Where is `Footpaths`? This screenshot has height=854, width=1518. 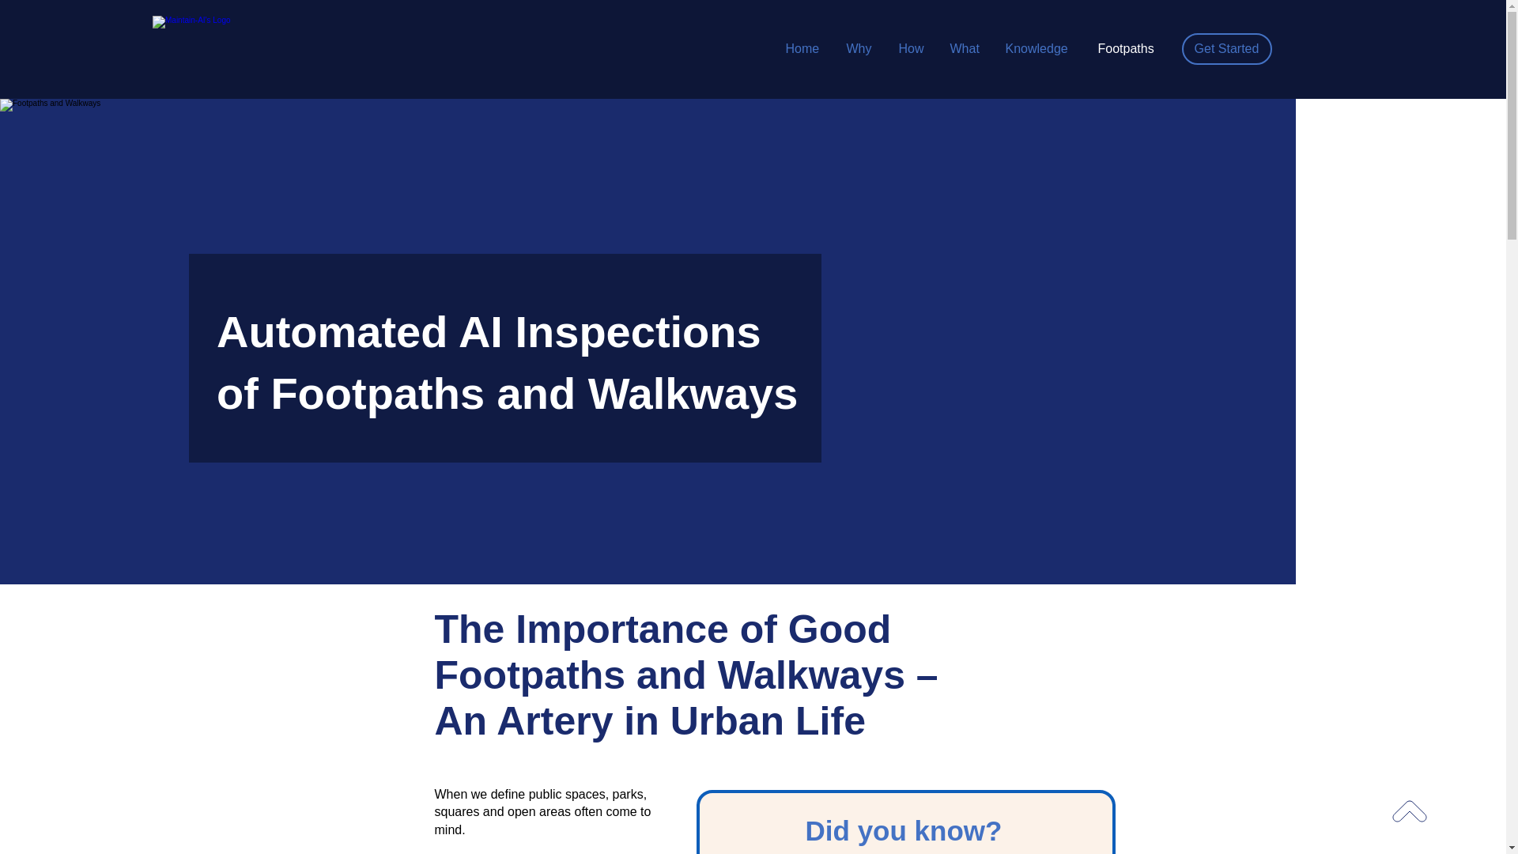
Footpaths is located at coordinates (1129, 49).